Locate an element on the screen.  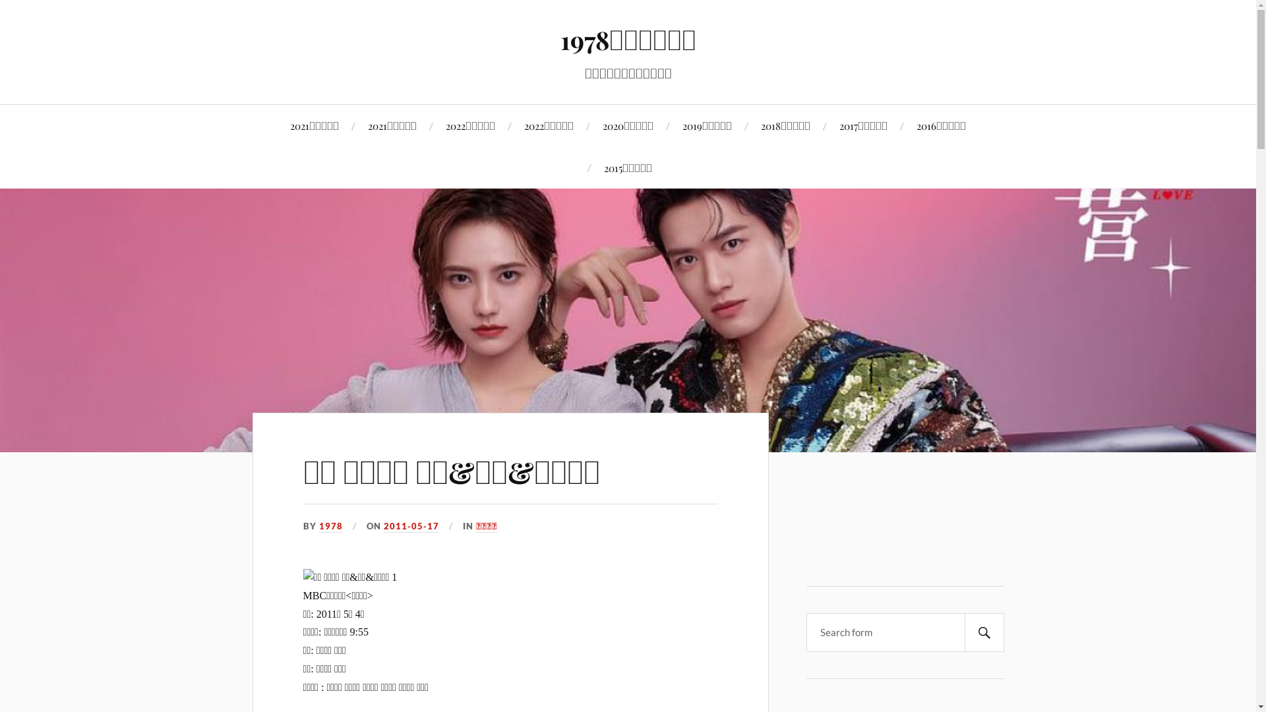
2011-05-17 is located at coordinates (411, 527).